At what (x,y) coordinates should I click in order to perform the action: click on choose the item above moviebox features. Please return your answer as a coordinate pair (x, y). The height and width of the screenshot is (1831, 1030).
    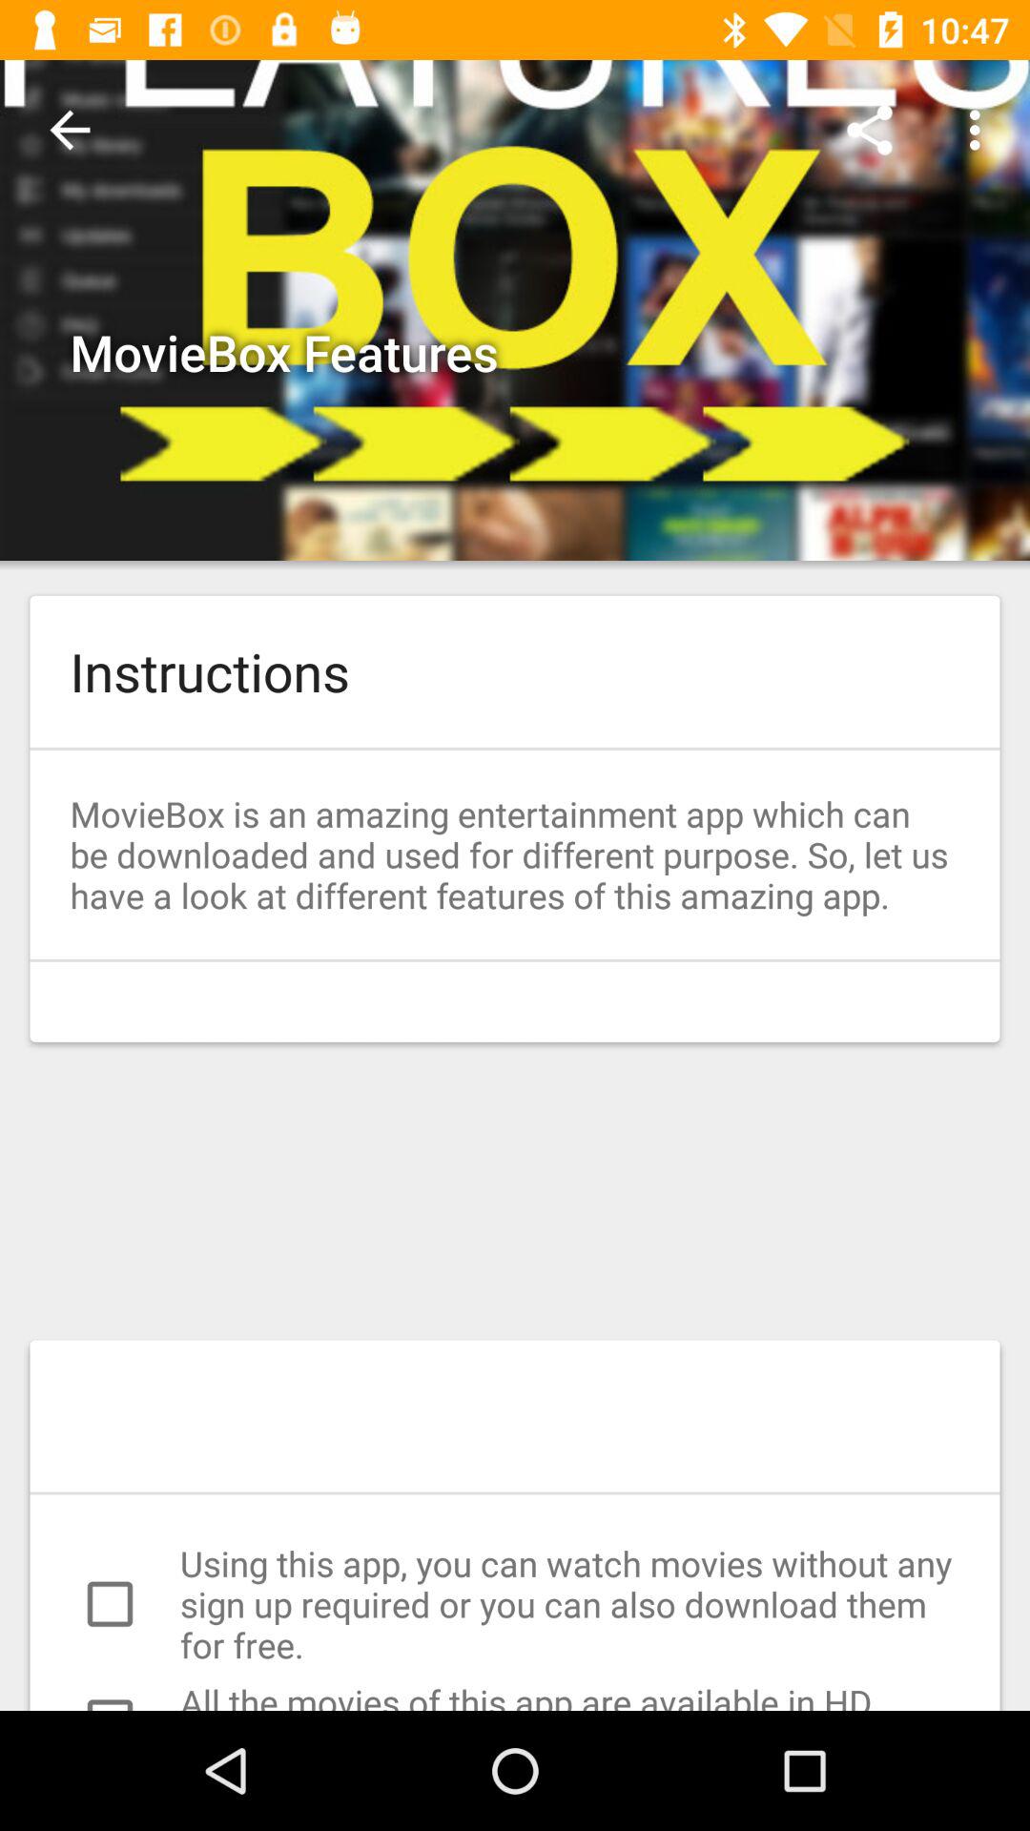
    Looking at the image, I should click on (70, 130).